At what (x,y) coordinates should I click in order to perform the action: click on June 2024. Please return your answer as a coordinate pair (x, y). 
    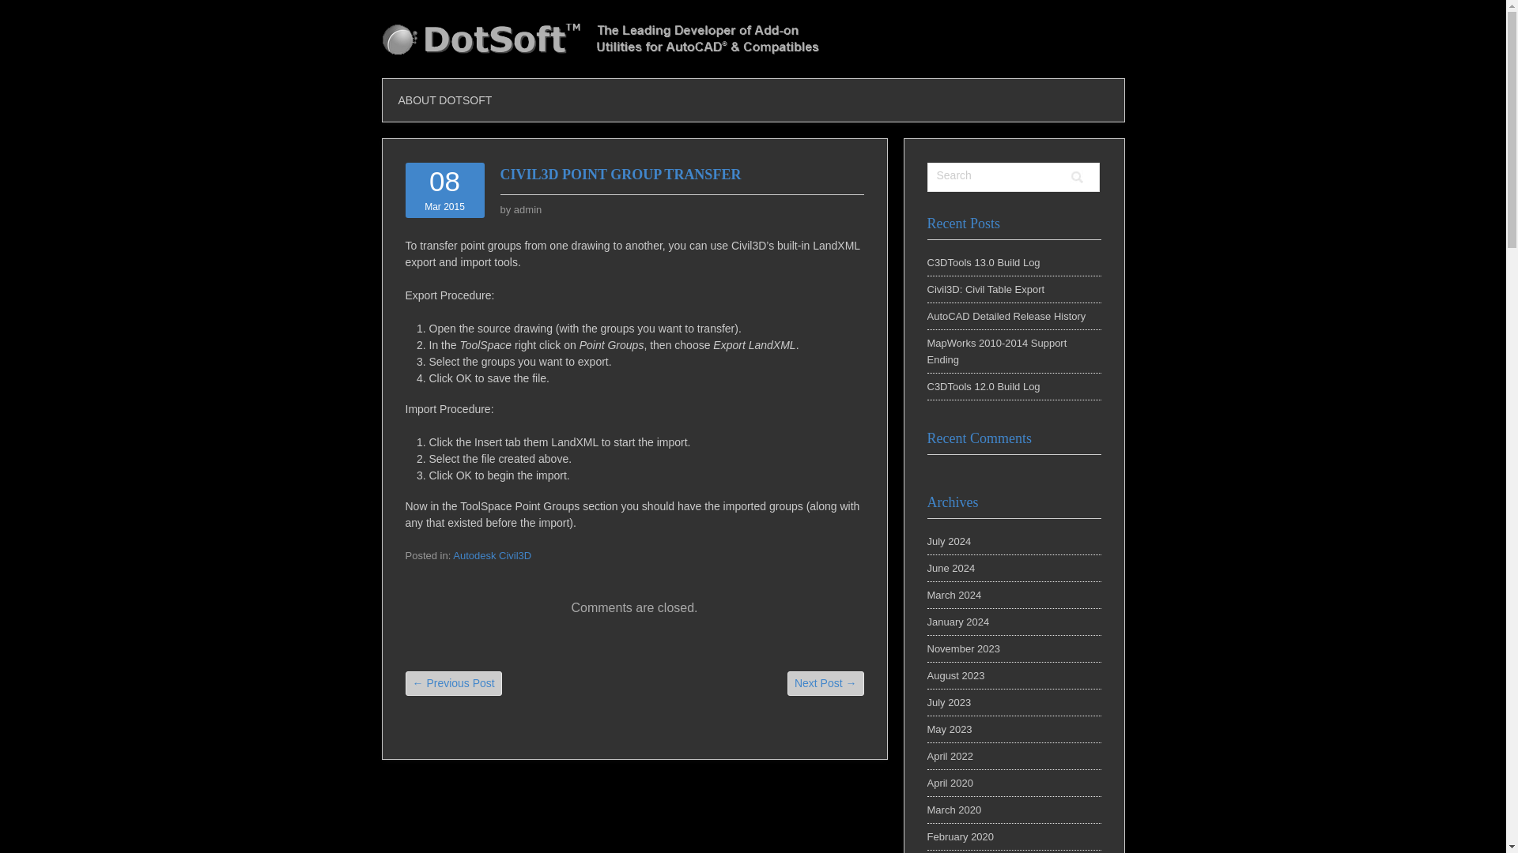
    Looking at the image, I should click on (950, 567).